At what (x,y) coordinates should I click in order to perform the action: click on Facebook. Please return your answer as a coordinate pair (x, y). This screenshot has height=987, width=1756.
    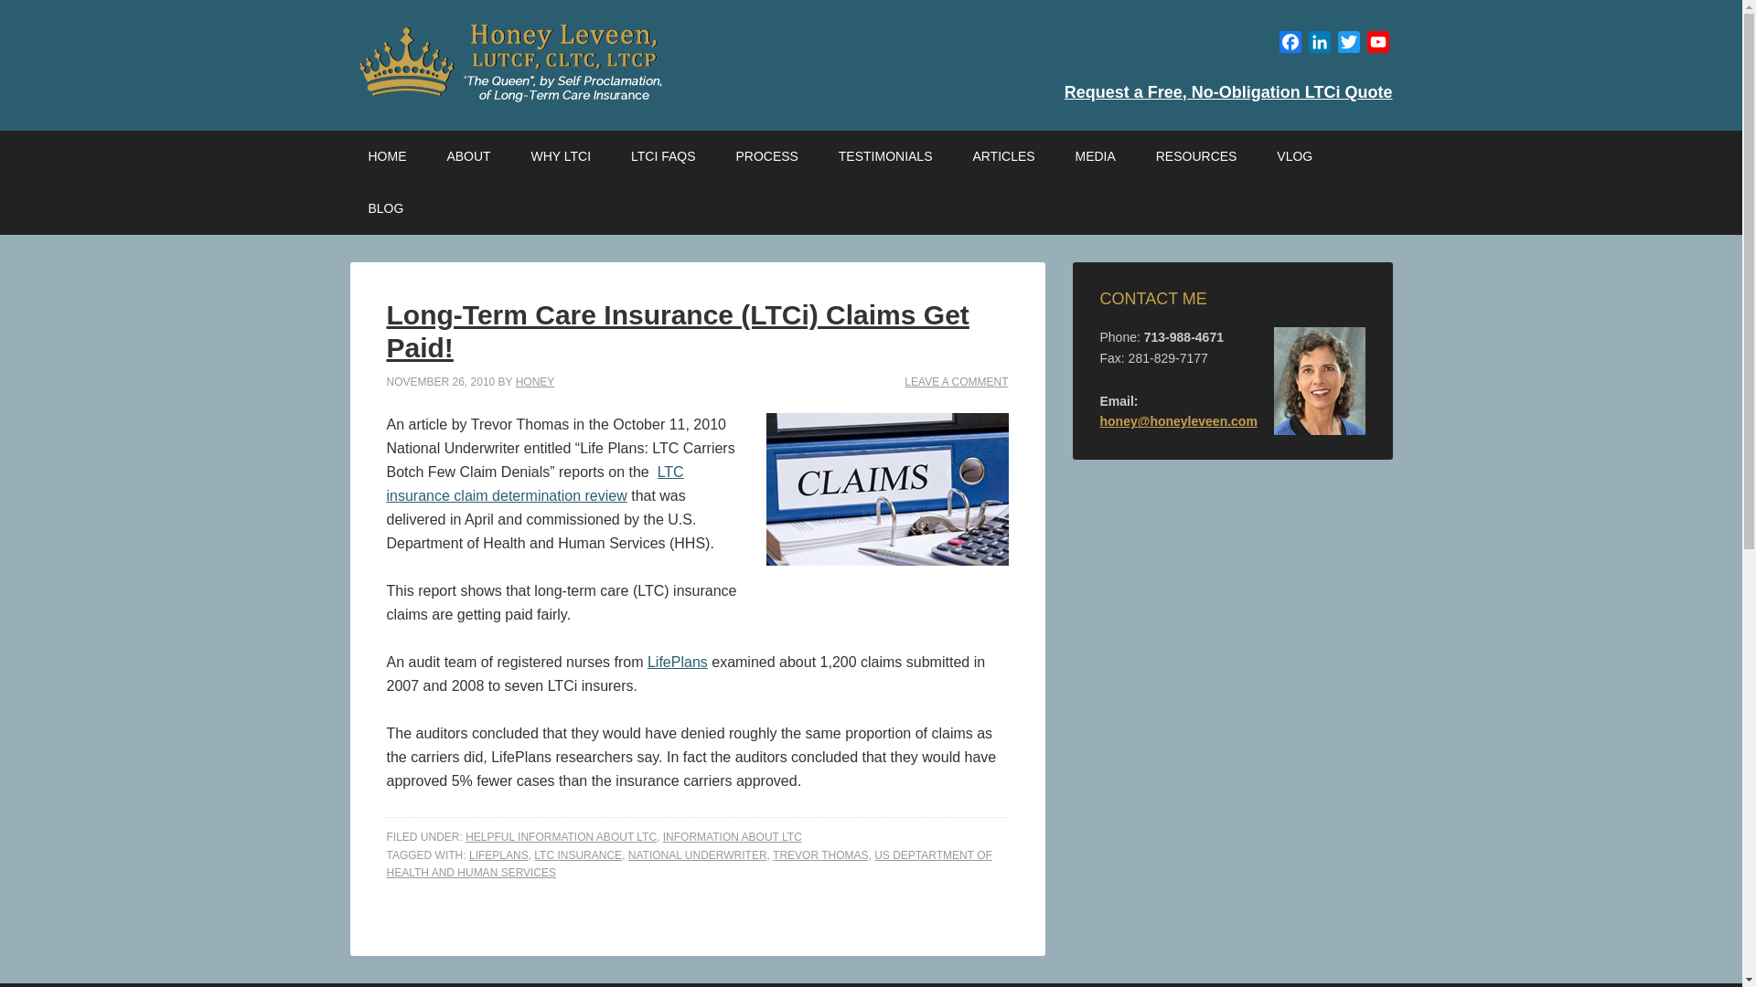
    Looking at the image, I should click on (1290, 44).